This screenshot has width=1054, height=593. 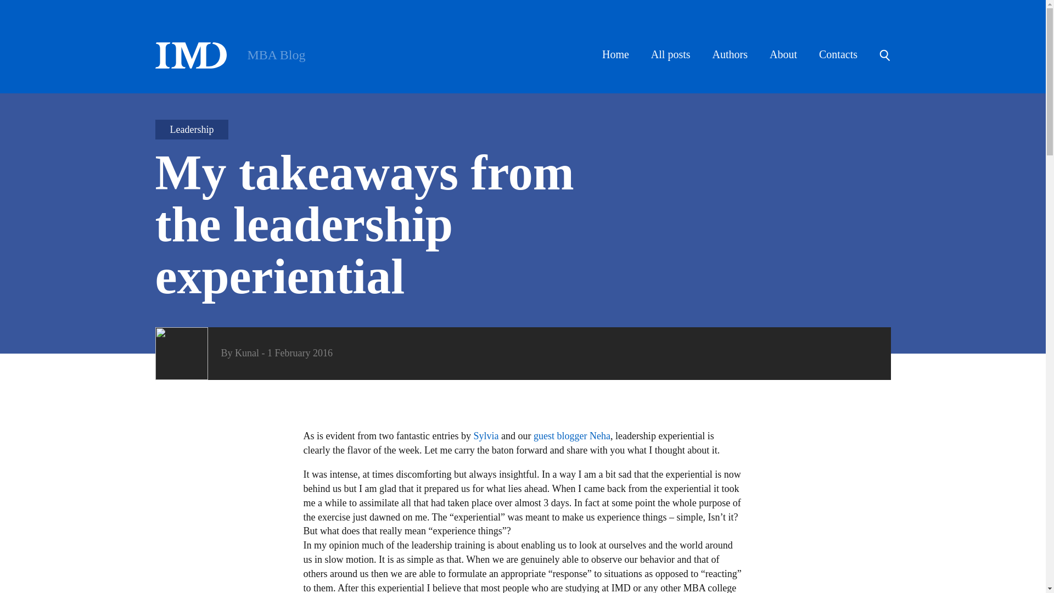 What do you see at coordinates (571, 436) in the screenshot?
I see `guest blogger Neha` at bounding box center [571, 436].